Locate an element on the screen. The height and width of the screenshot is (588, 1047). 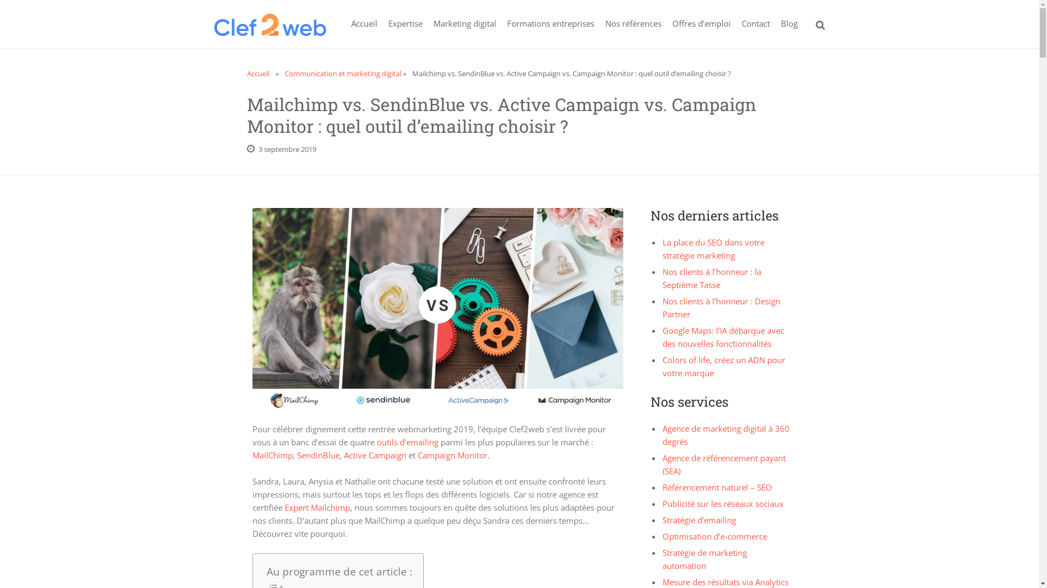
Active Campaign is located at coordinates (375, 455).